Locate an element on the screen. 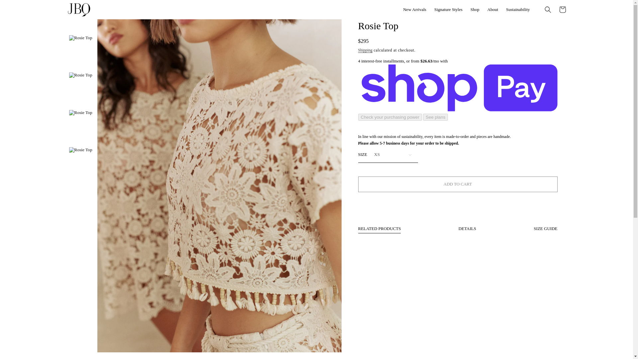  New Arrivals is located at coordinates (415, 9).